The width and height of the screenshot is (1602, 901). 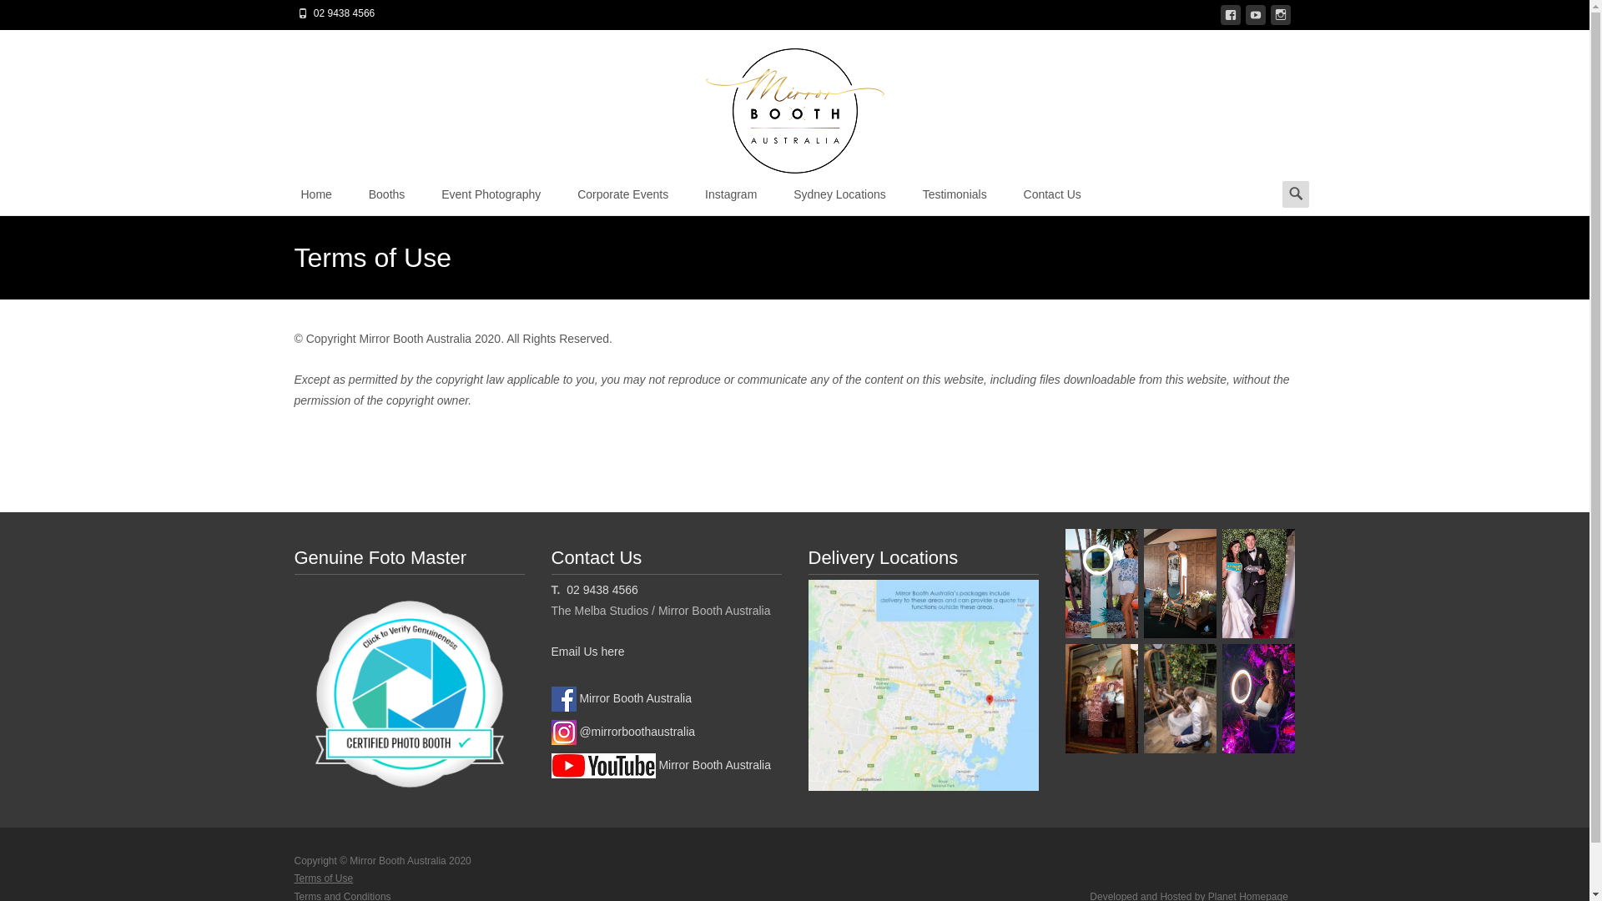 What do you see at coordinates (839, 194) in the screenshot?
I see `Sydney Locations` at bounding box center [839, 194].